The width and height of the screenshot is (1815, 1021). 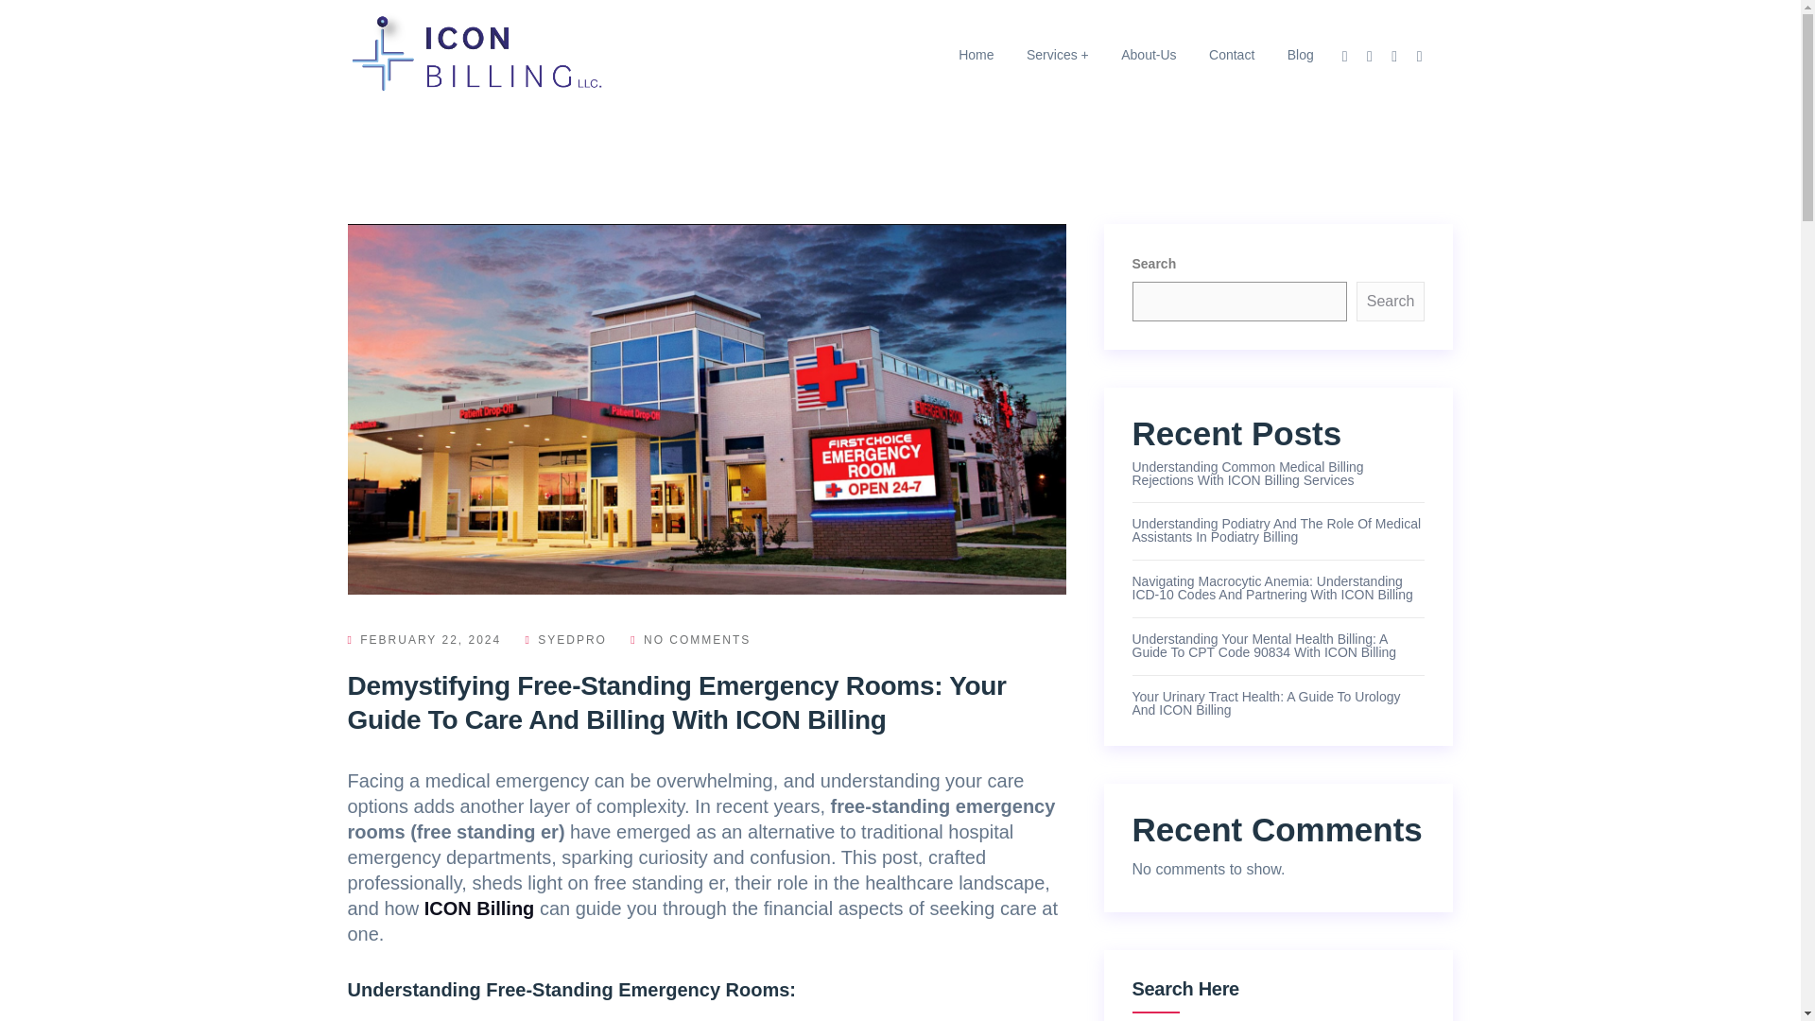 I want to click on NO COMMENTS, so click(x=690, y=639).